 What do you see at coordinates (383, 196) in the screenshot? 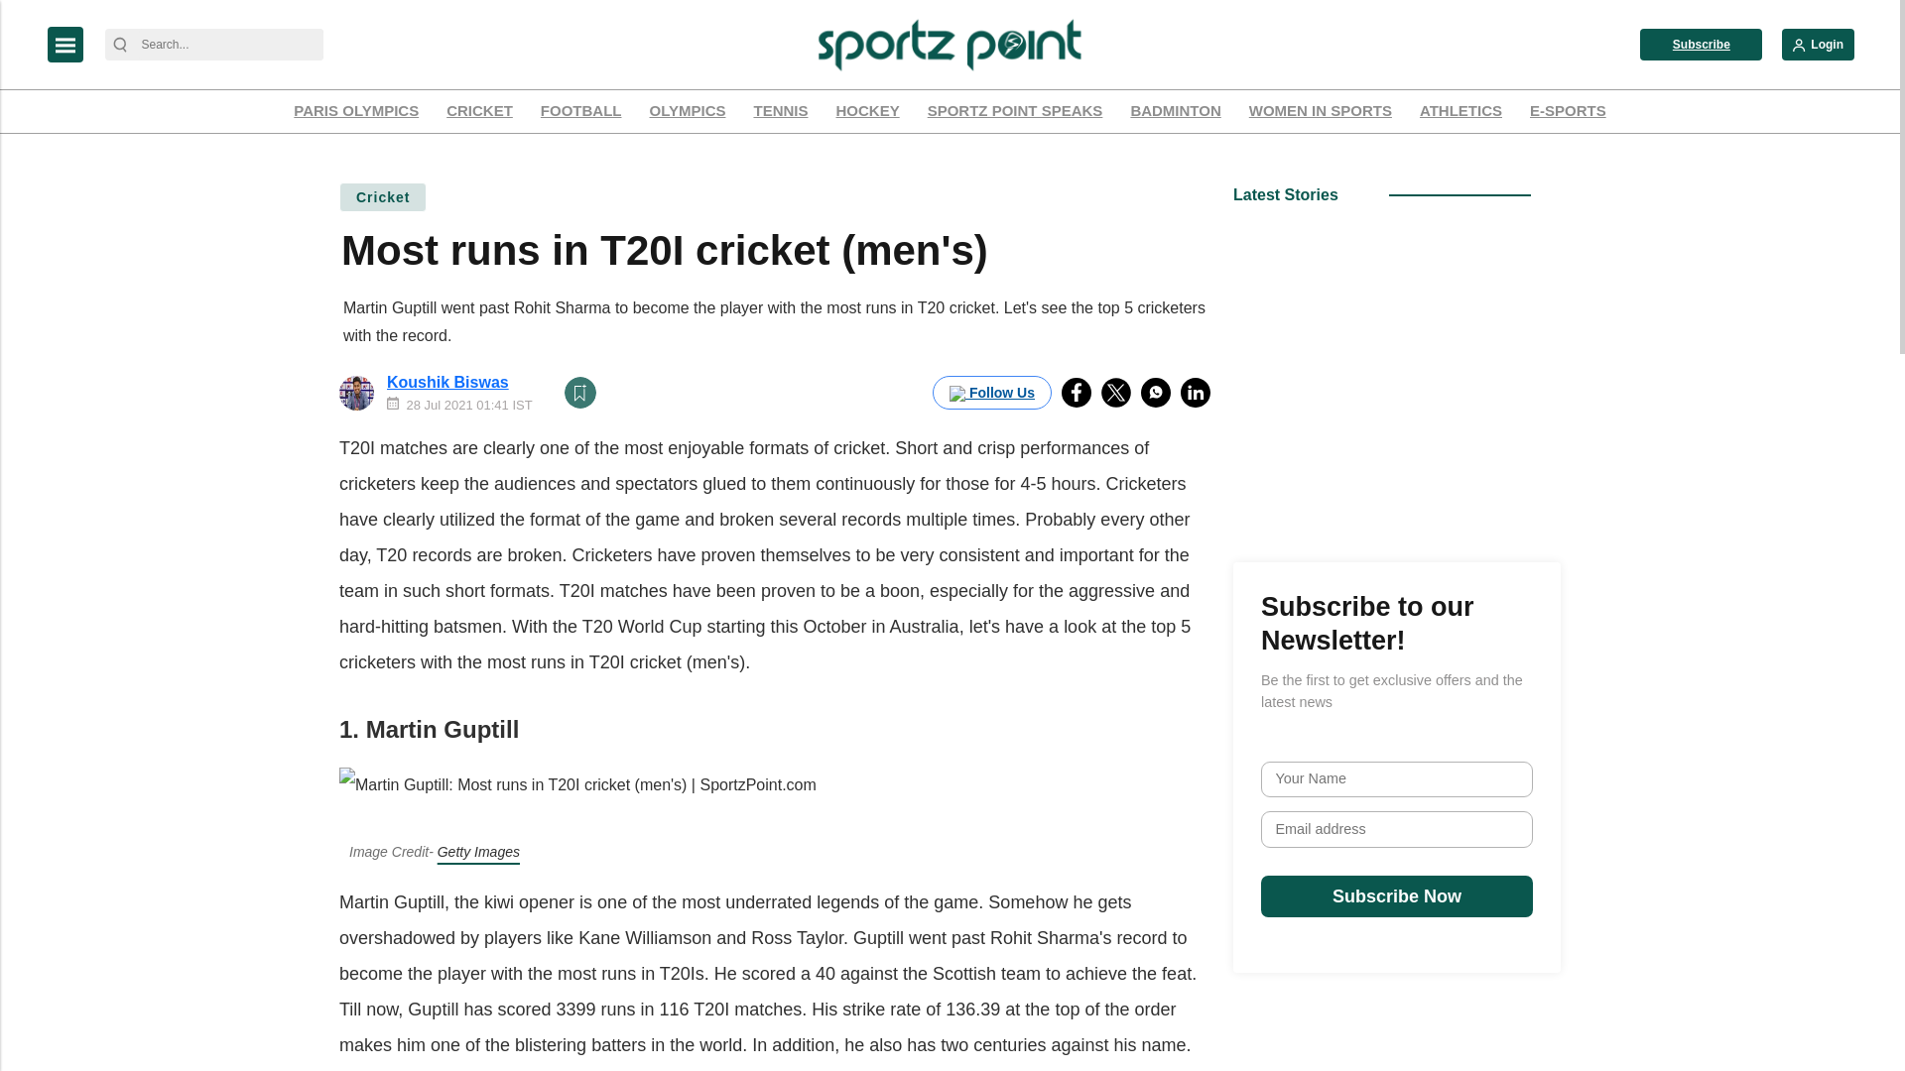
I see `Cricket` at bounding box center [383, 196].